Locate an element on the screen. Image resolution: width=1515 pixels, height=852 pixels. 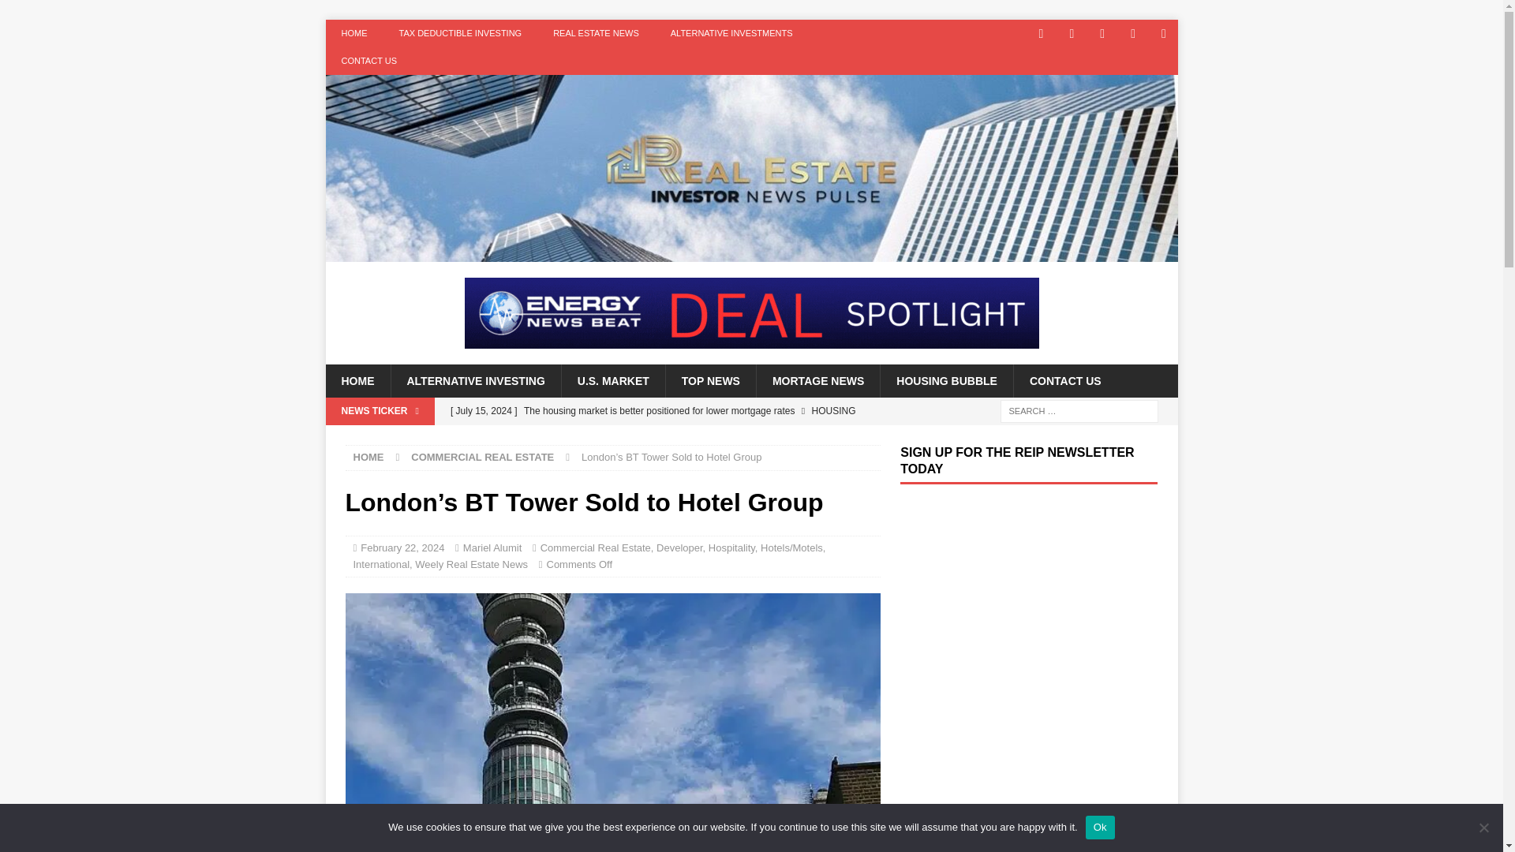
HOME is located at coordinates (368, 458).